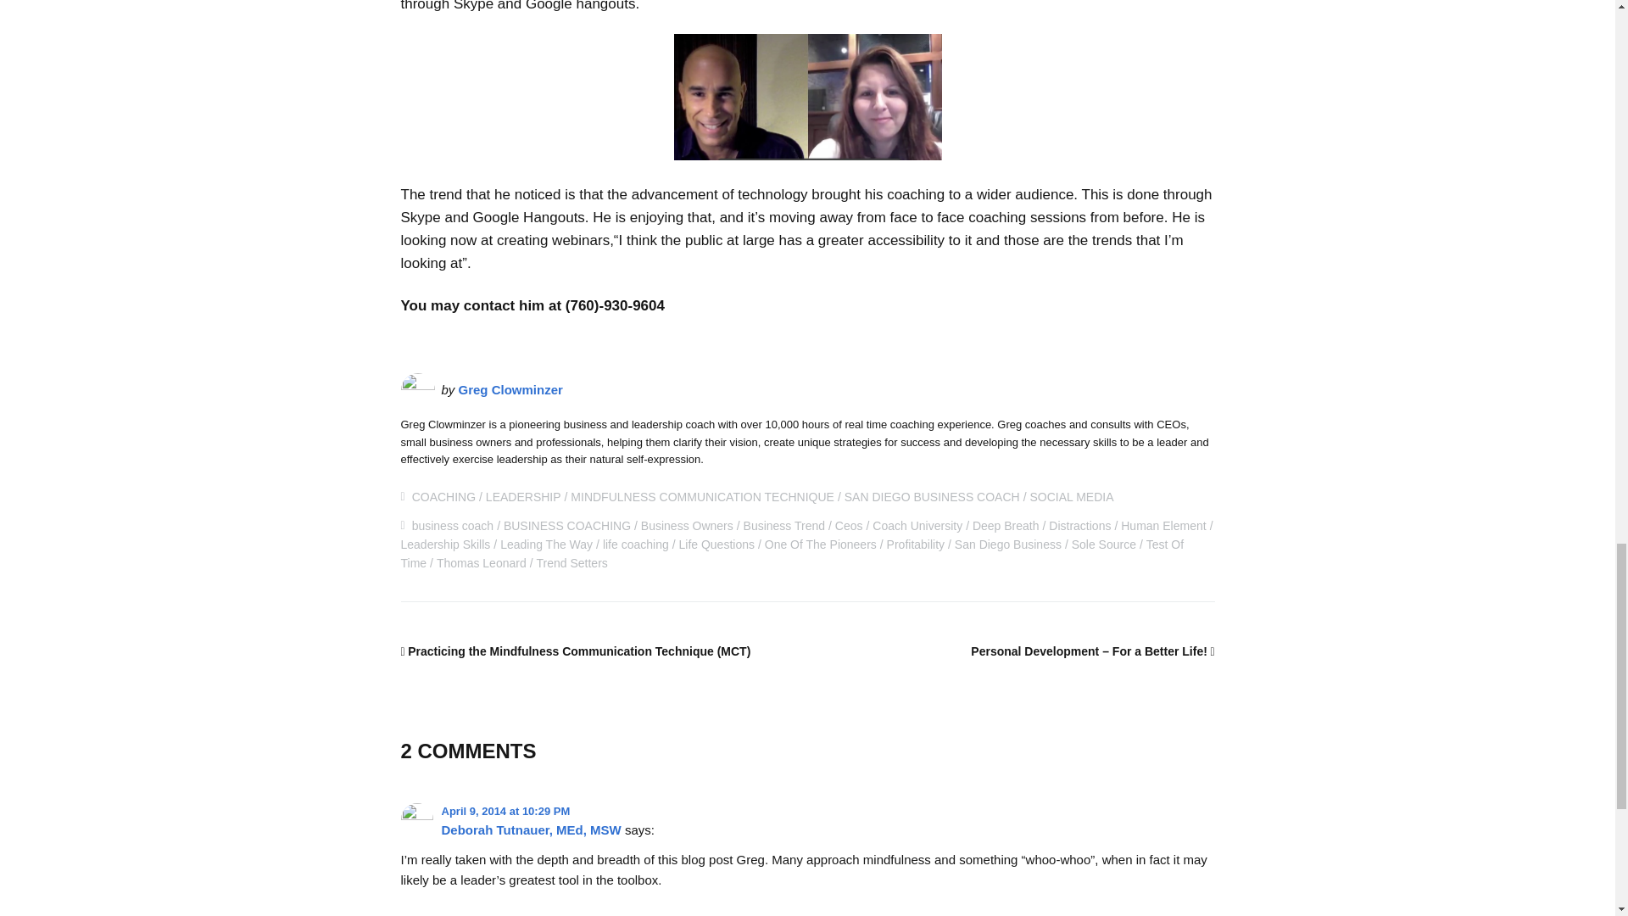 The height and width of the screenshot is (916, 1628). I want to click on San Diego Business, so click(1007, 545).